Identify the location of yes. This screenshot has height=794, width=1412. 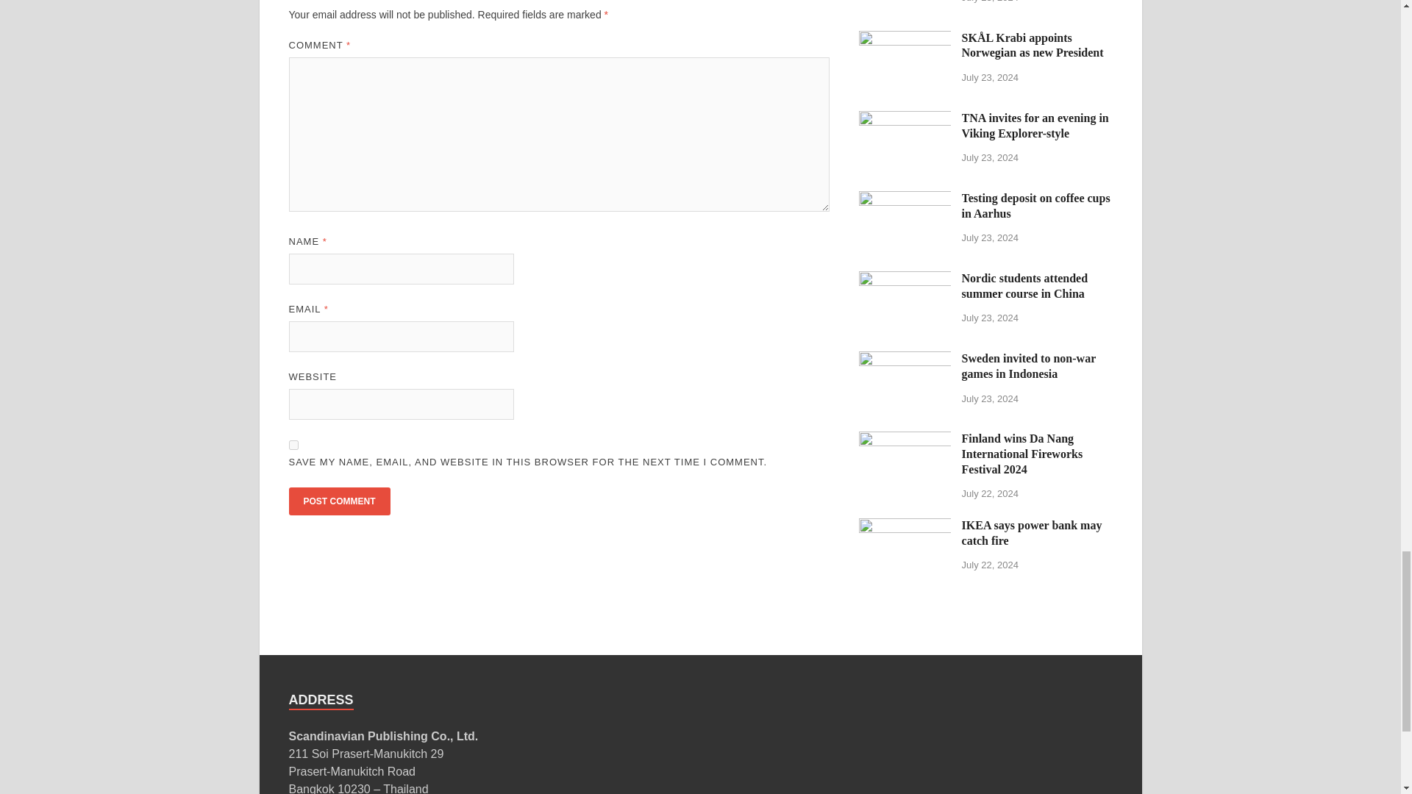
(293, 446).